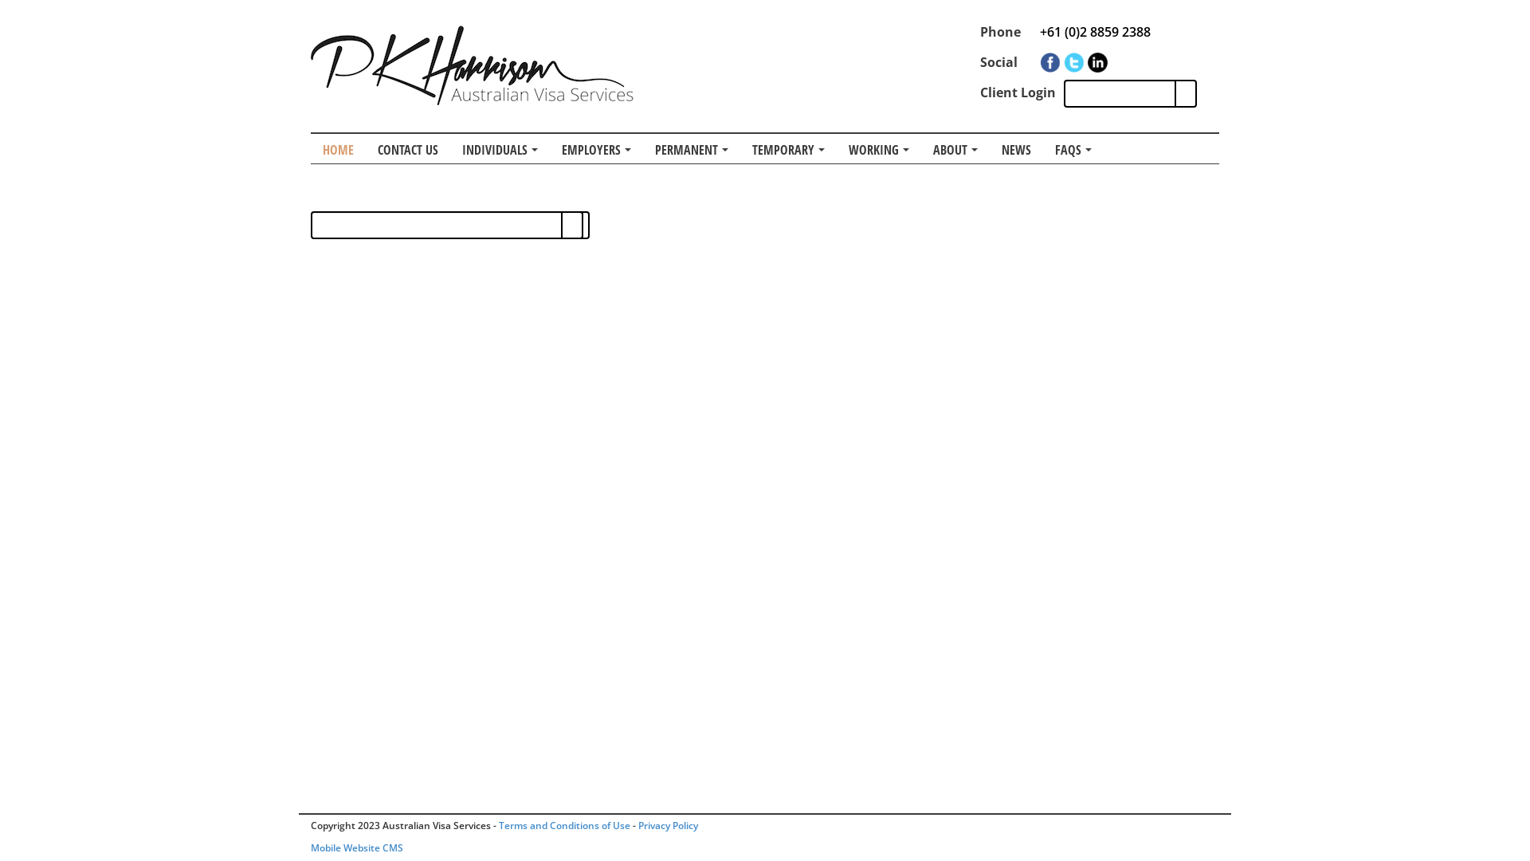 The height and width of the screenshot is (861, 1530). I want to click on Client Login, so click(1018, 92).